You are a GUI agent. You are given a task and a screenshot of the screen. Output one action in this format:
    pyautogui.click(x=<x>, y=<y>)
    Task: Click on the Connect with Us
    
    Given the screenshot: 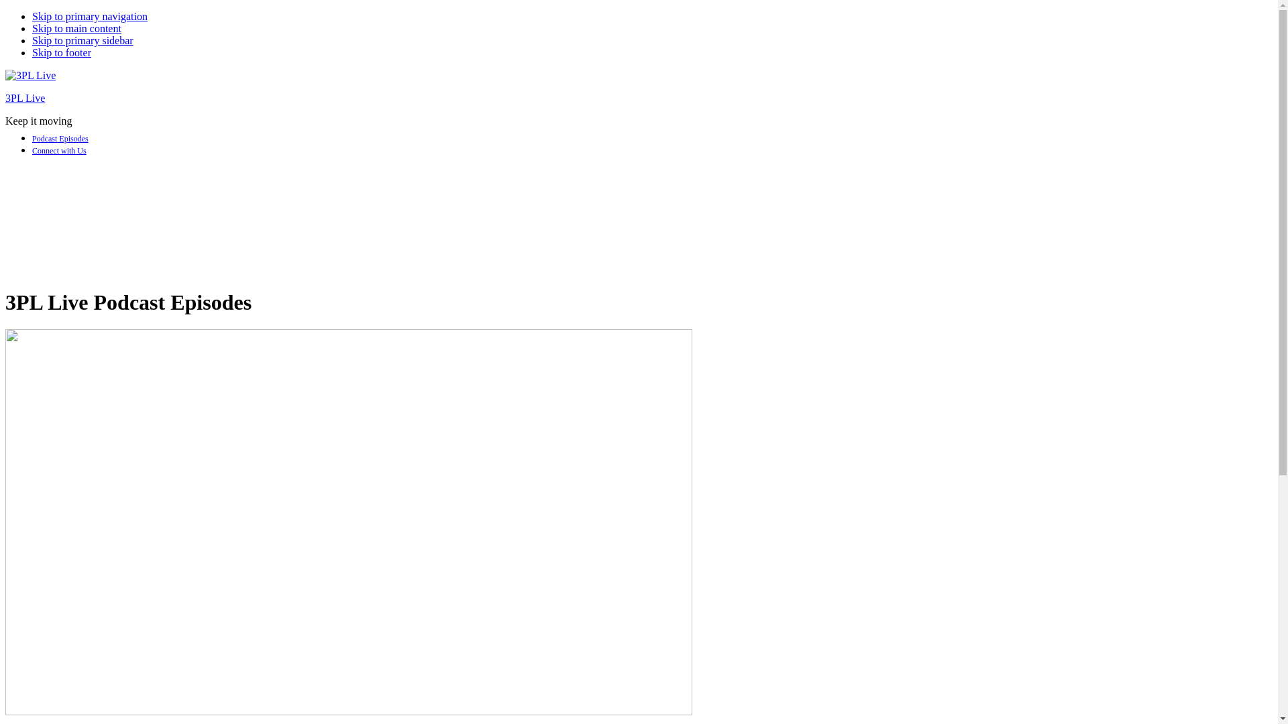 What is the action you would take?
    pyautogui.click(x=59, y=151)
    